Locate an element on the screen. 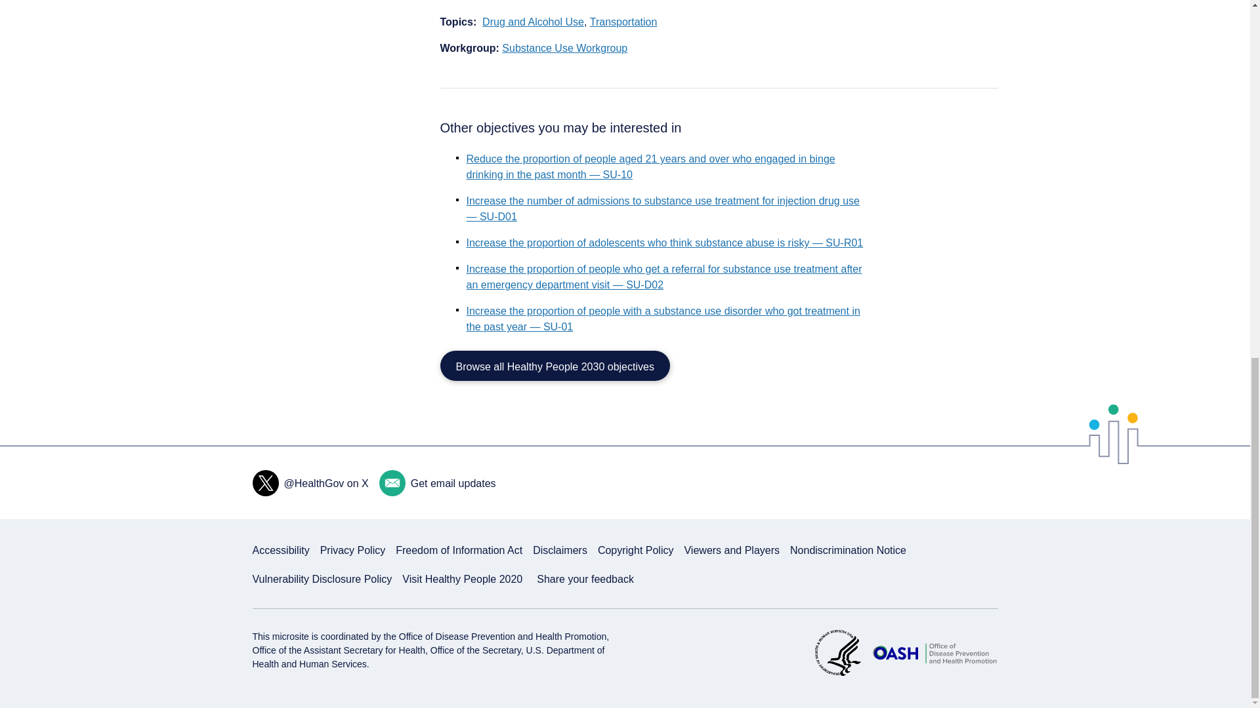 Image resolution: width=1260 pixels, height=708 pixels. Link to Drug and Alcohol Use page is located at coordinates (533, 22).